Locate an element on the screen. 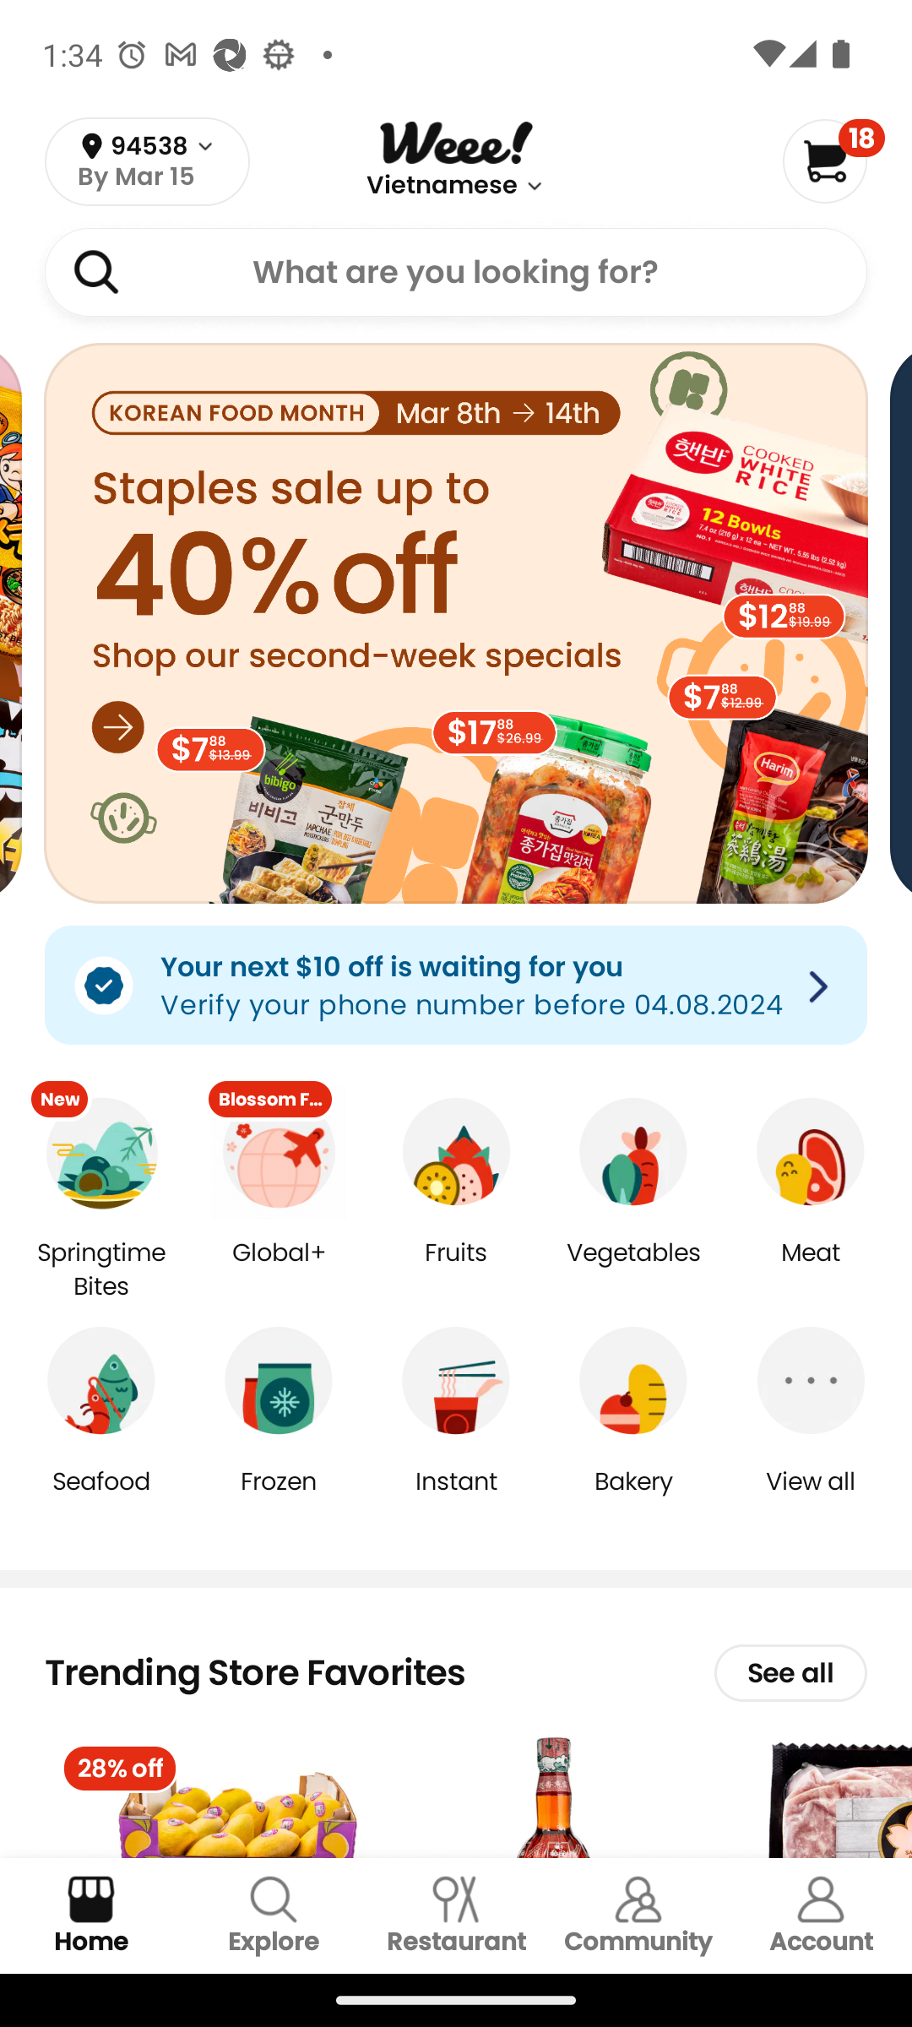 The width and height of the screenshot is (912, 2027). Seafood is located at coordinates (101, 1498).